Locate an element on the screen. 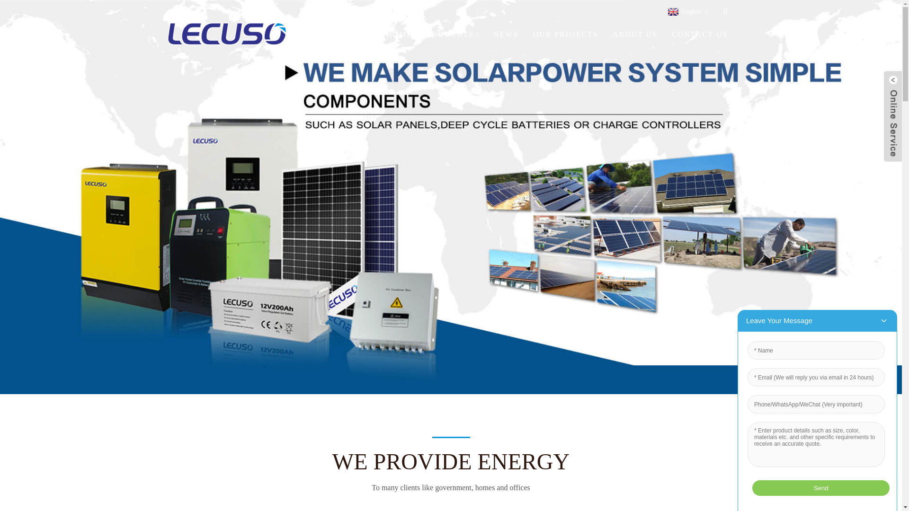  WE PROVIDE ENERGY is located at coordinates (451, 462).